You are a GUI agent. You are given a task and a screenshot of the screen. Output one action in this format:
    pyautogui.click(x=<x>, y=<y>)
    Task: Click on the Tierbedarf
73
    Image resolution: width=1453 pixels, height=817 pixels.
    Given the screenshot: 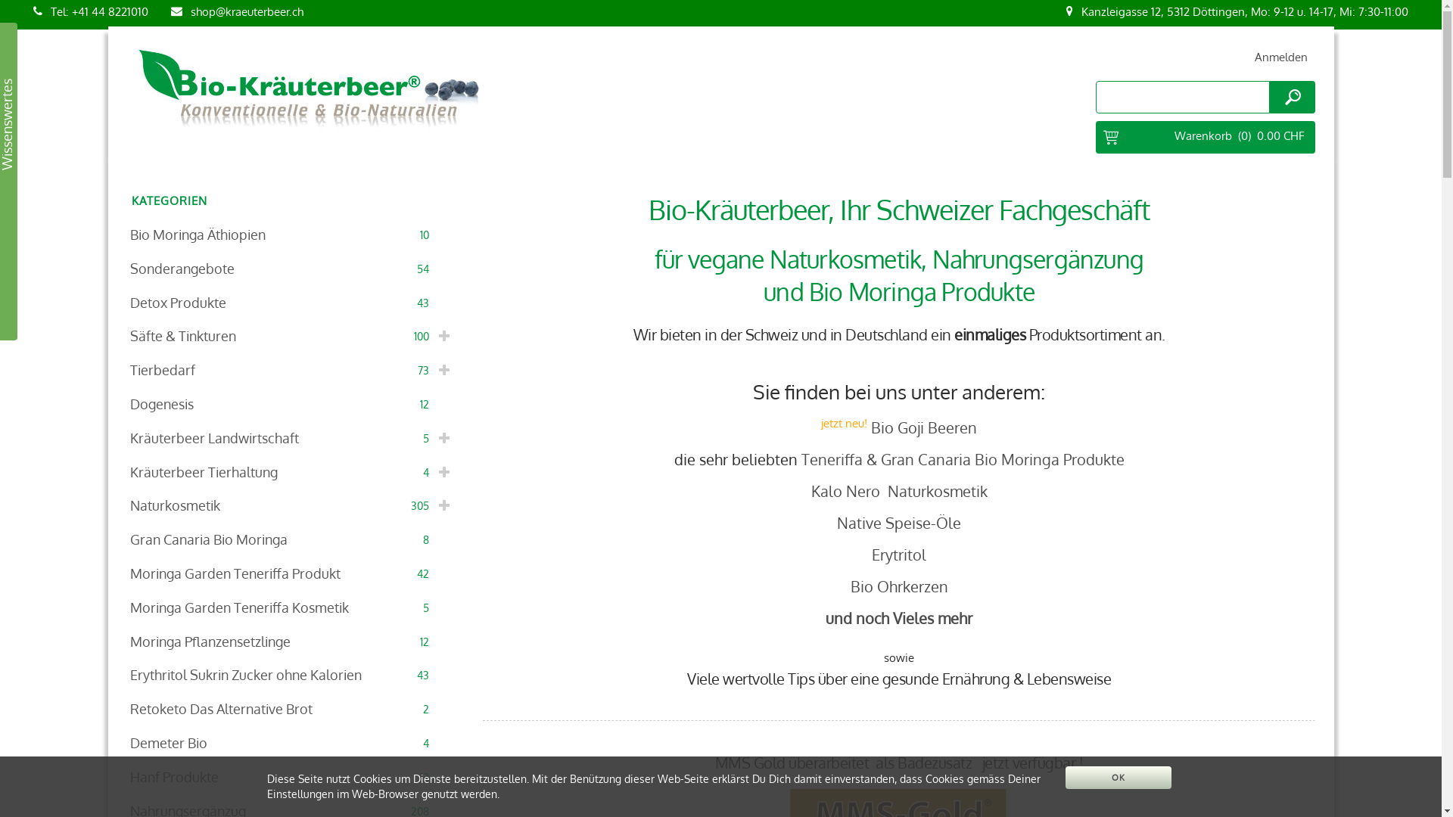 What is the action you would take?
    pyautogui.click(x=293, y=371)
    